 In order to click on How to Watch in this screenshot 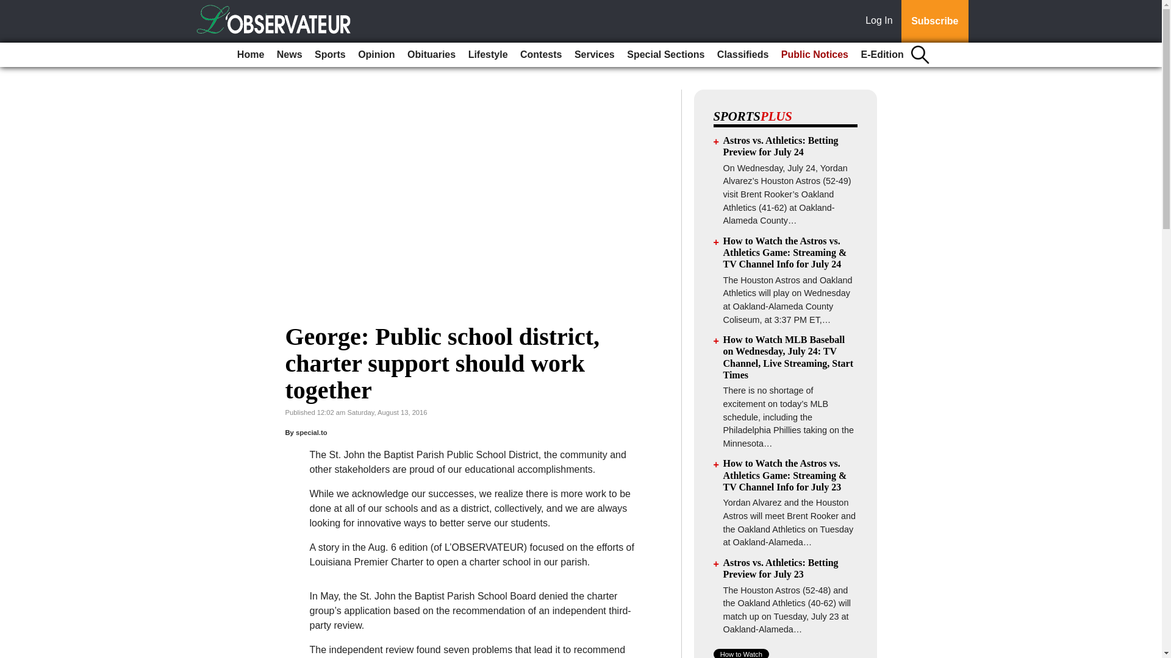, I will do `click(741, 653)`.